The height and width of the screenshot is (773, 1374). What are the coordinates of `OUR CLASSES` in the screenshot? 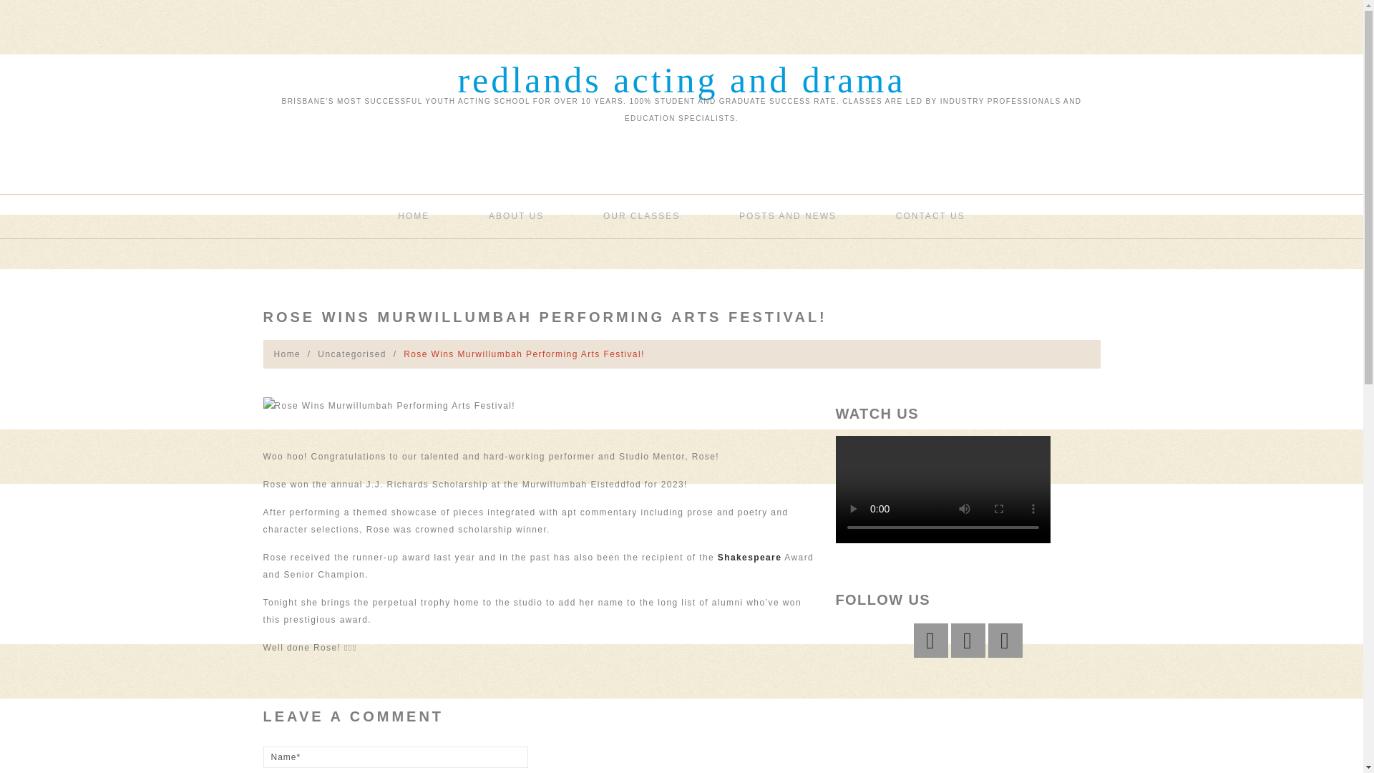 It's located at (641, 216).